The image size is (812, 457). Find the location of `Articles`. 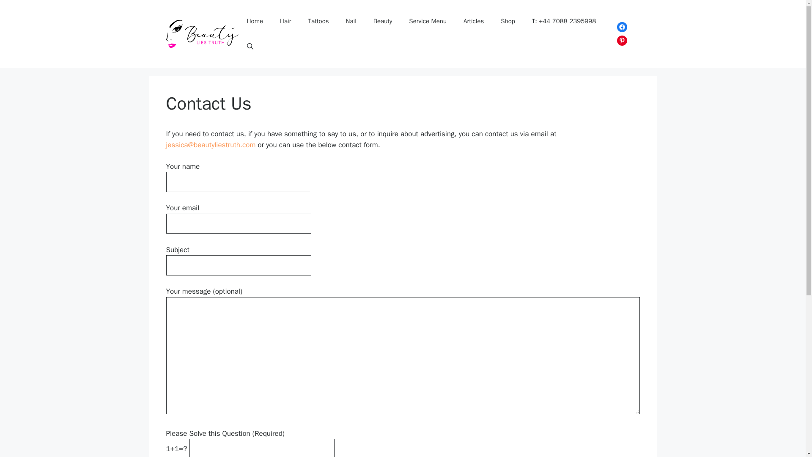

Articles is located at coordinates (473, 21).